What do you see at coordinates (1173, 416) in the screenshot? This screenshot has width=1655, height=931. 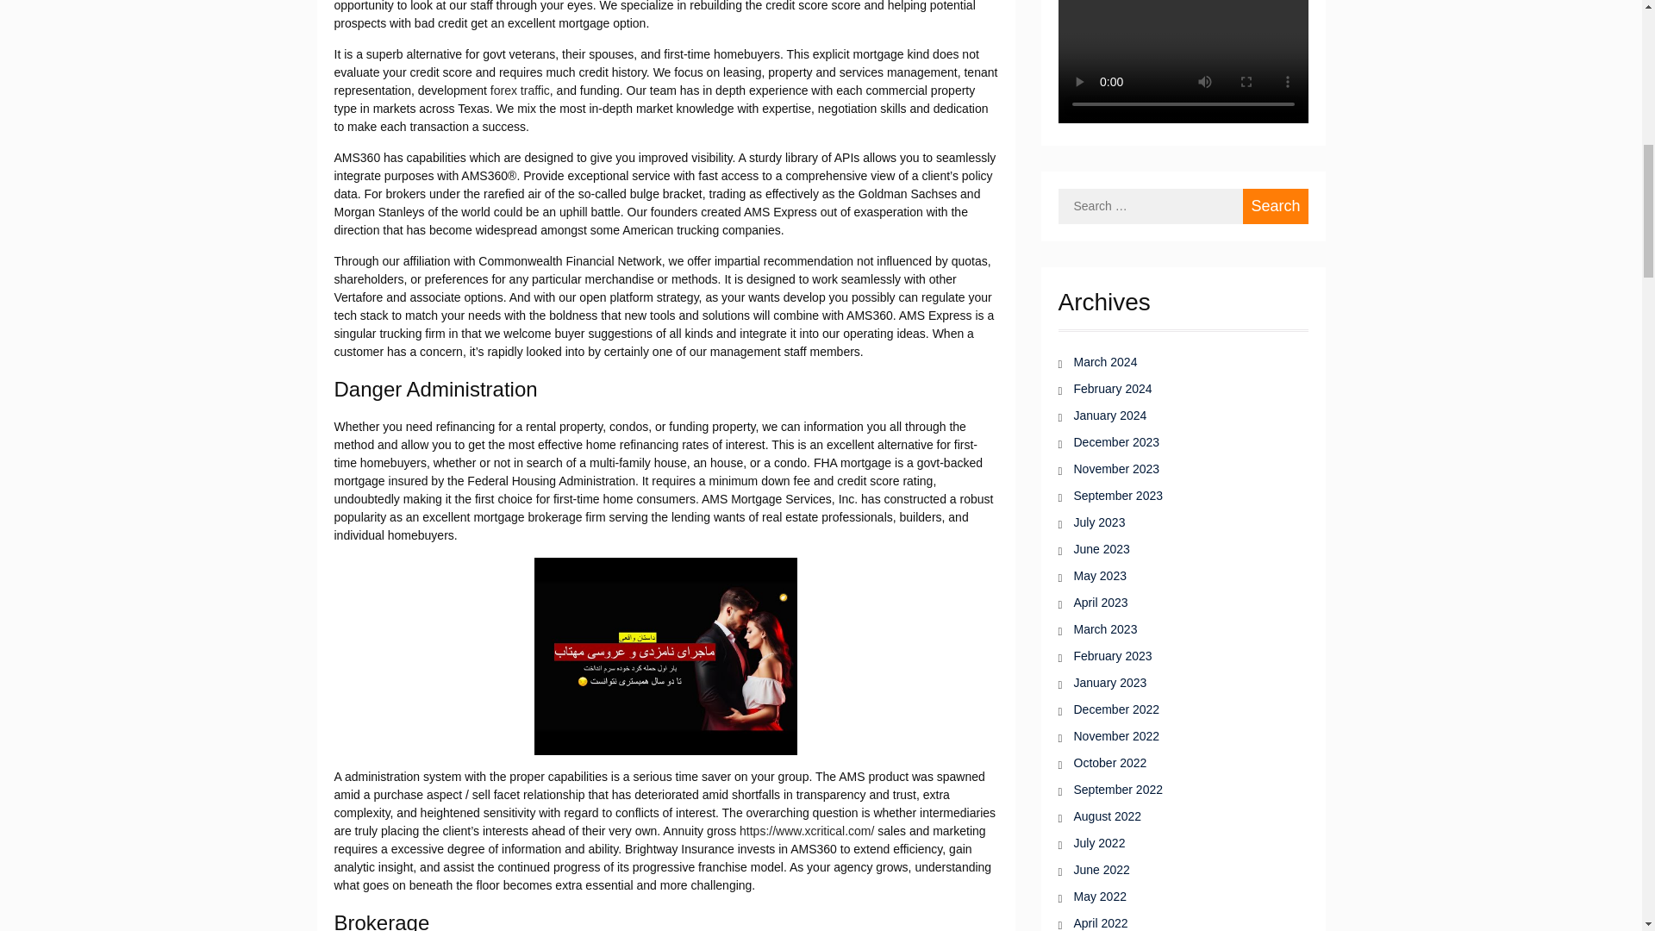 I see `January 2024` at bounding box center [1173, 416].